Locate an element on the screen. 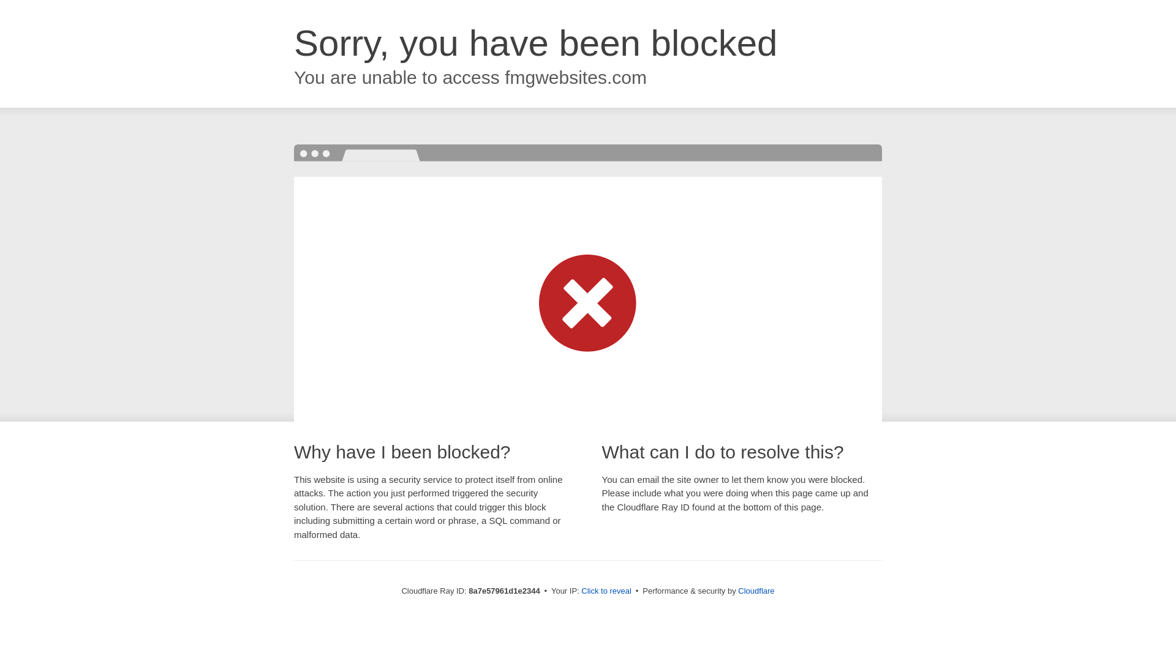 The image size is (1176, 661). Click to reveal is located at coordinates (606, 591).